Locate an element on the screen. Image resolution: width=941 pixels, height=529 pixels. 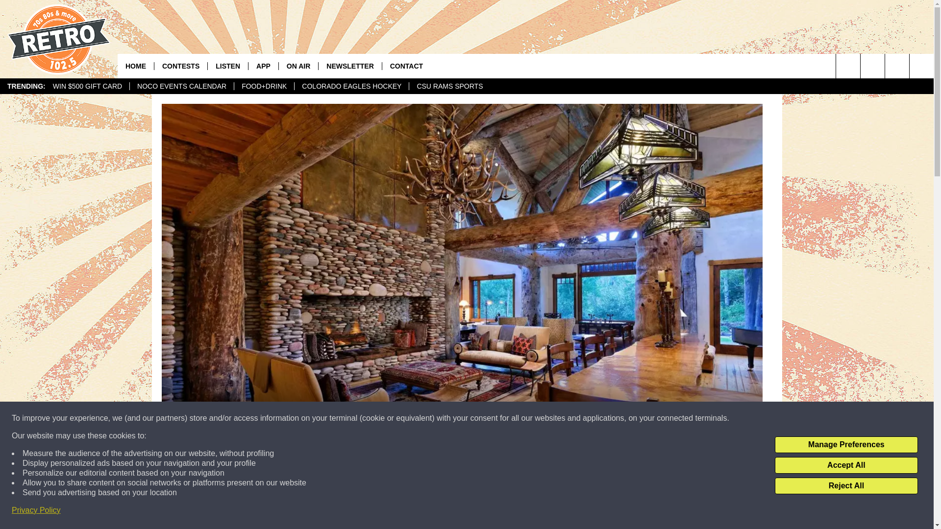
COLORADO EAGLES HOCKEY is located at coordinates (351, 86).